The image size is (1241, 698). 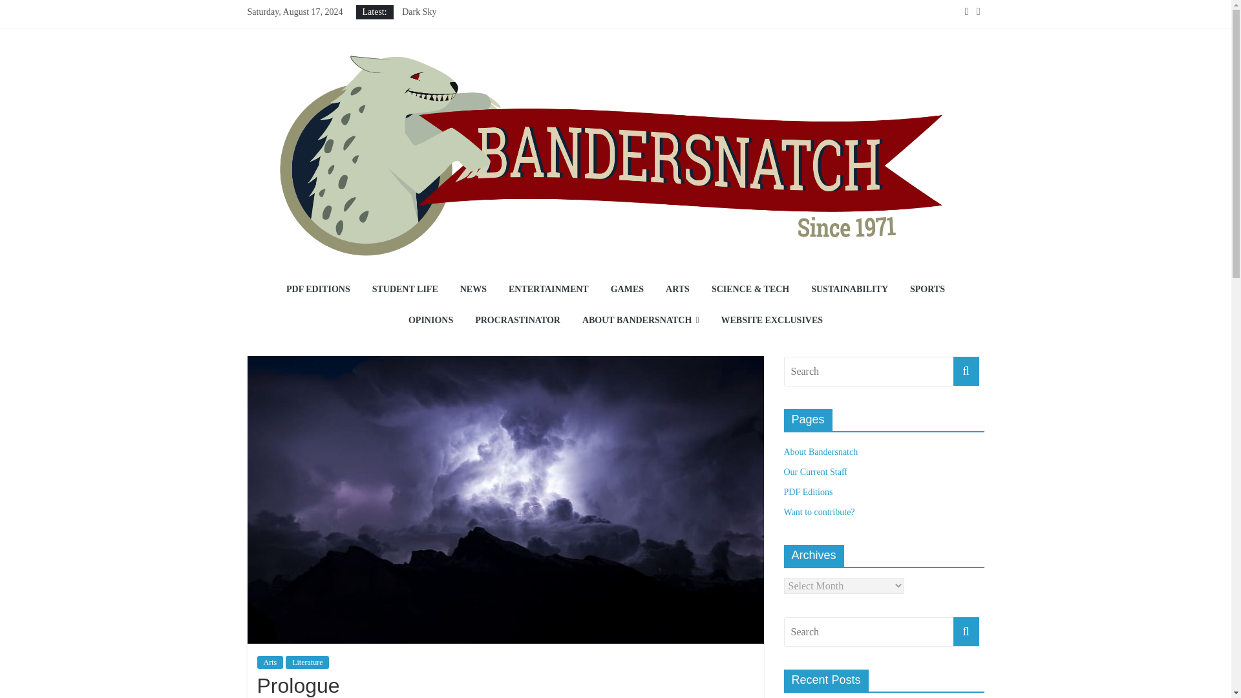 I want to click on Sunset, so click(x=414, y=54).